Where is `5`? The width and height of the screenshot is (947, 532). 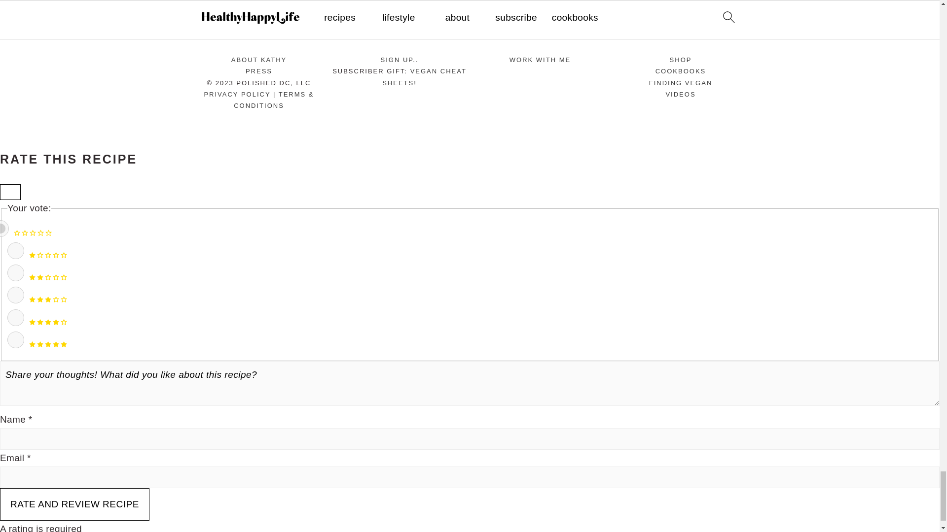
5 is located at coordinates (16, 340).